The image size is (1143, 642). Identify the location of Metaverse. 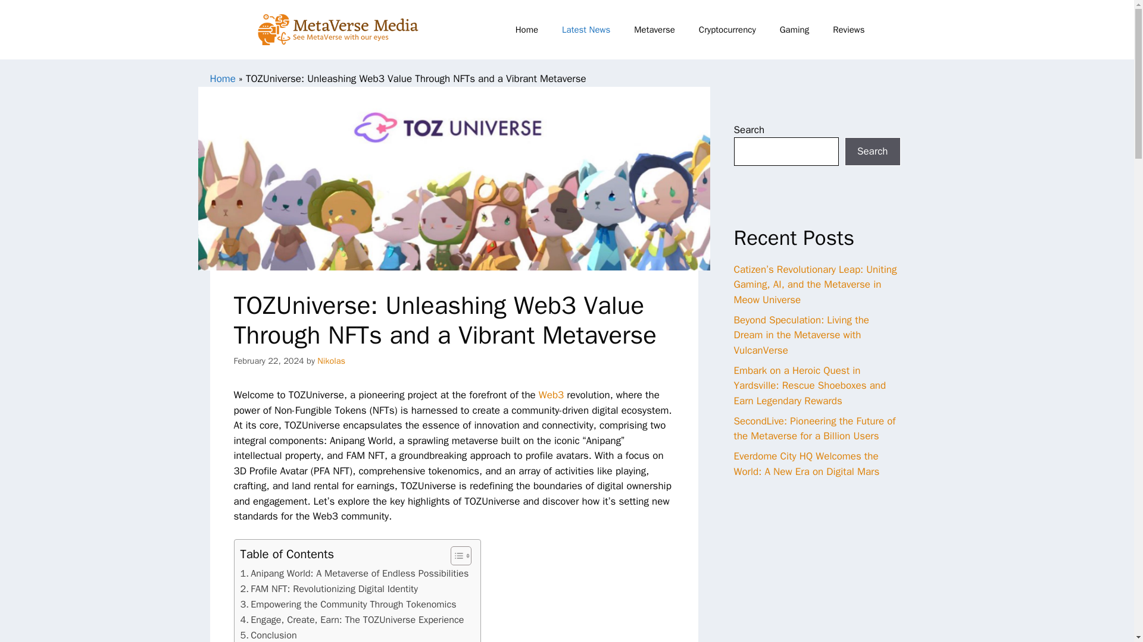
(654, 30).